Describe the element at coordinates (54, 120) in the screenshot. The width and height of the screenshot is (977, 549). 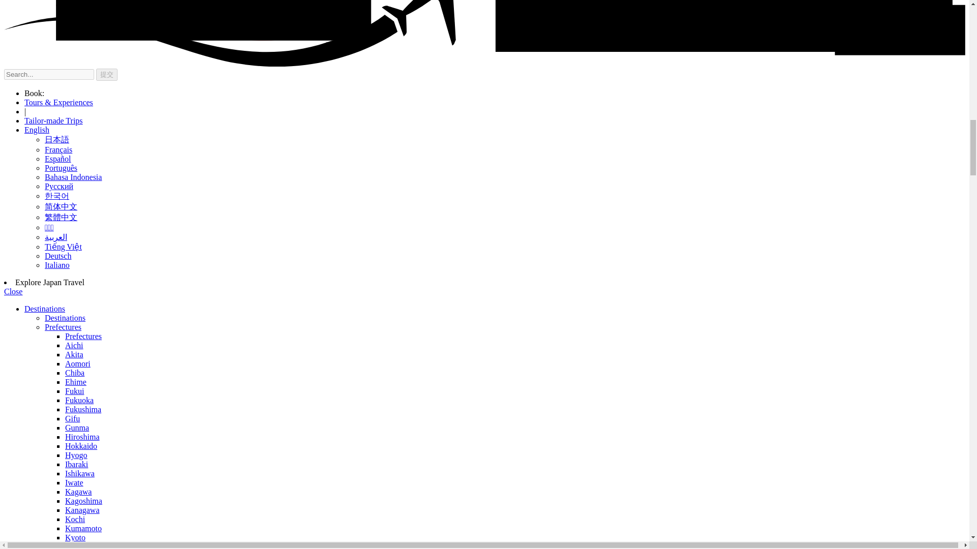
I see `Tailor-made Trips` at that location.